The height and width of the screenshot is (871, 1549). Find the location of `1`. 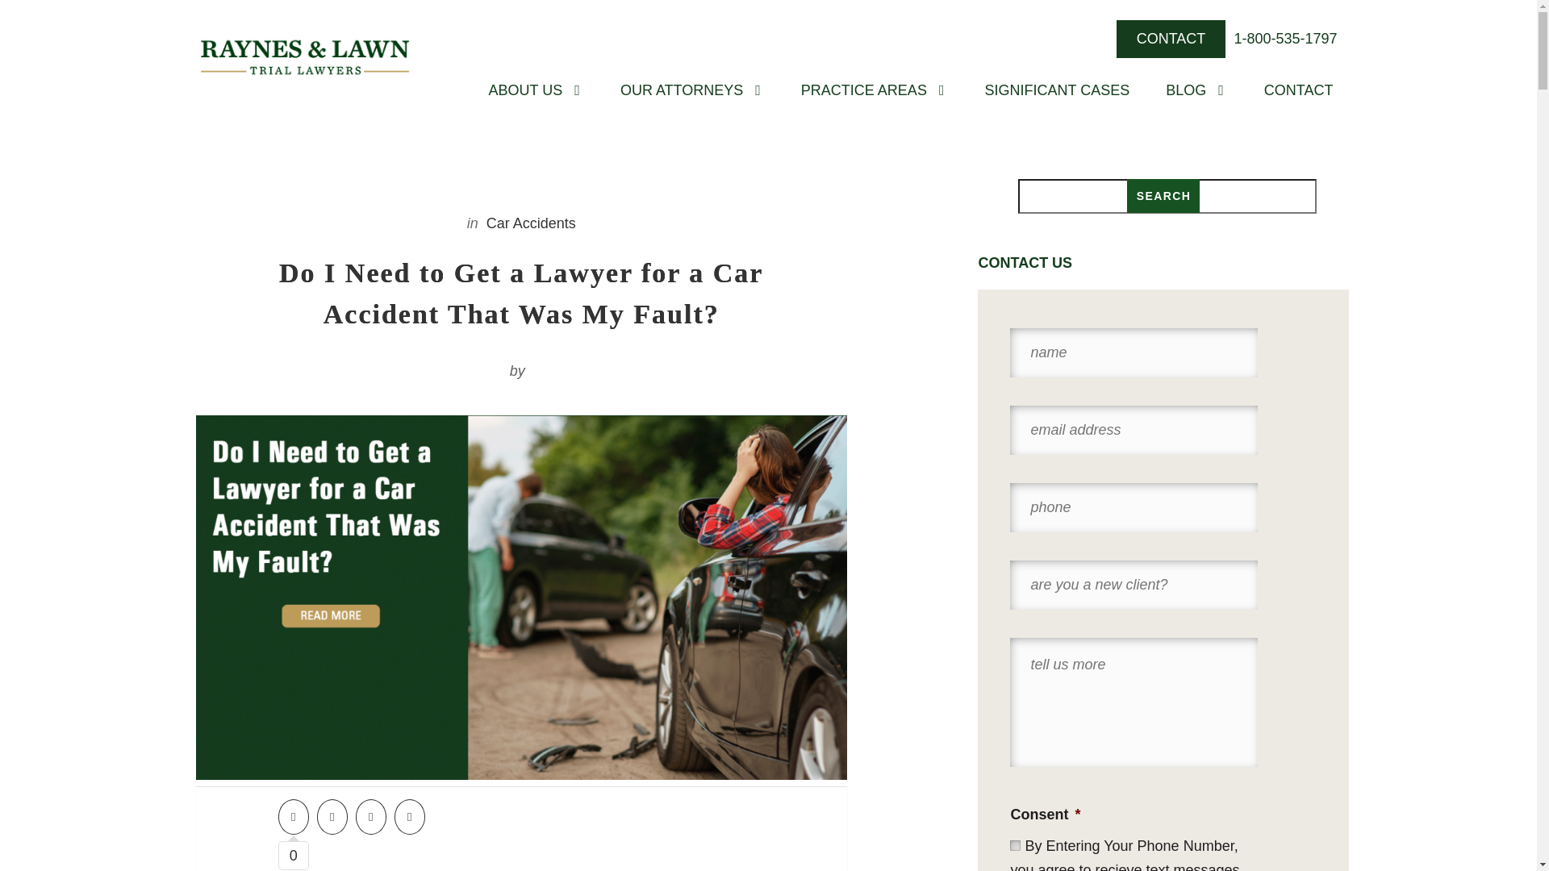

1 is located at coordinates (1015, 845).